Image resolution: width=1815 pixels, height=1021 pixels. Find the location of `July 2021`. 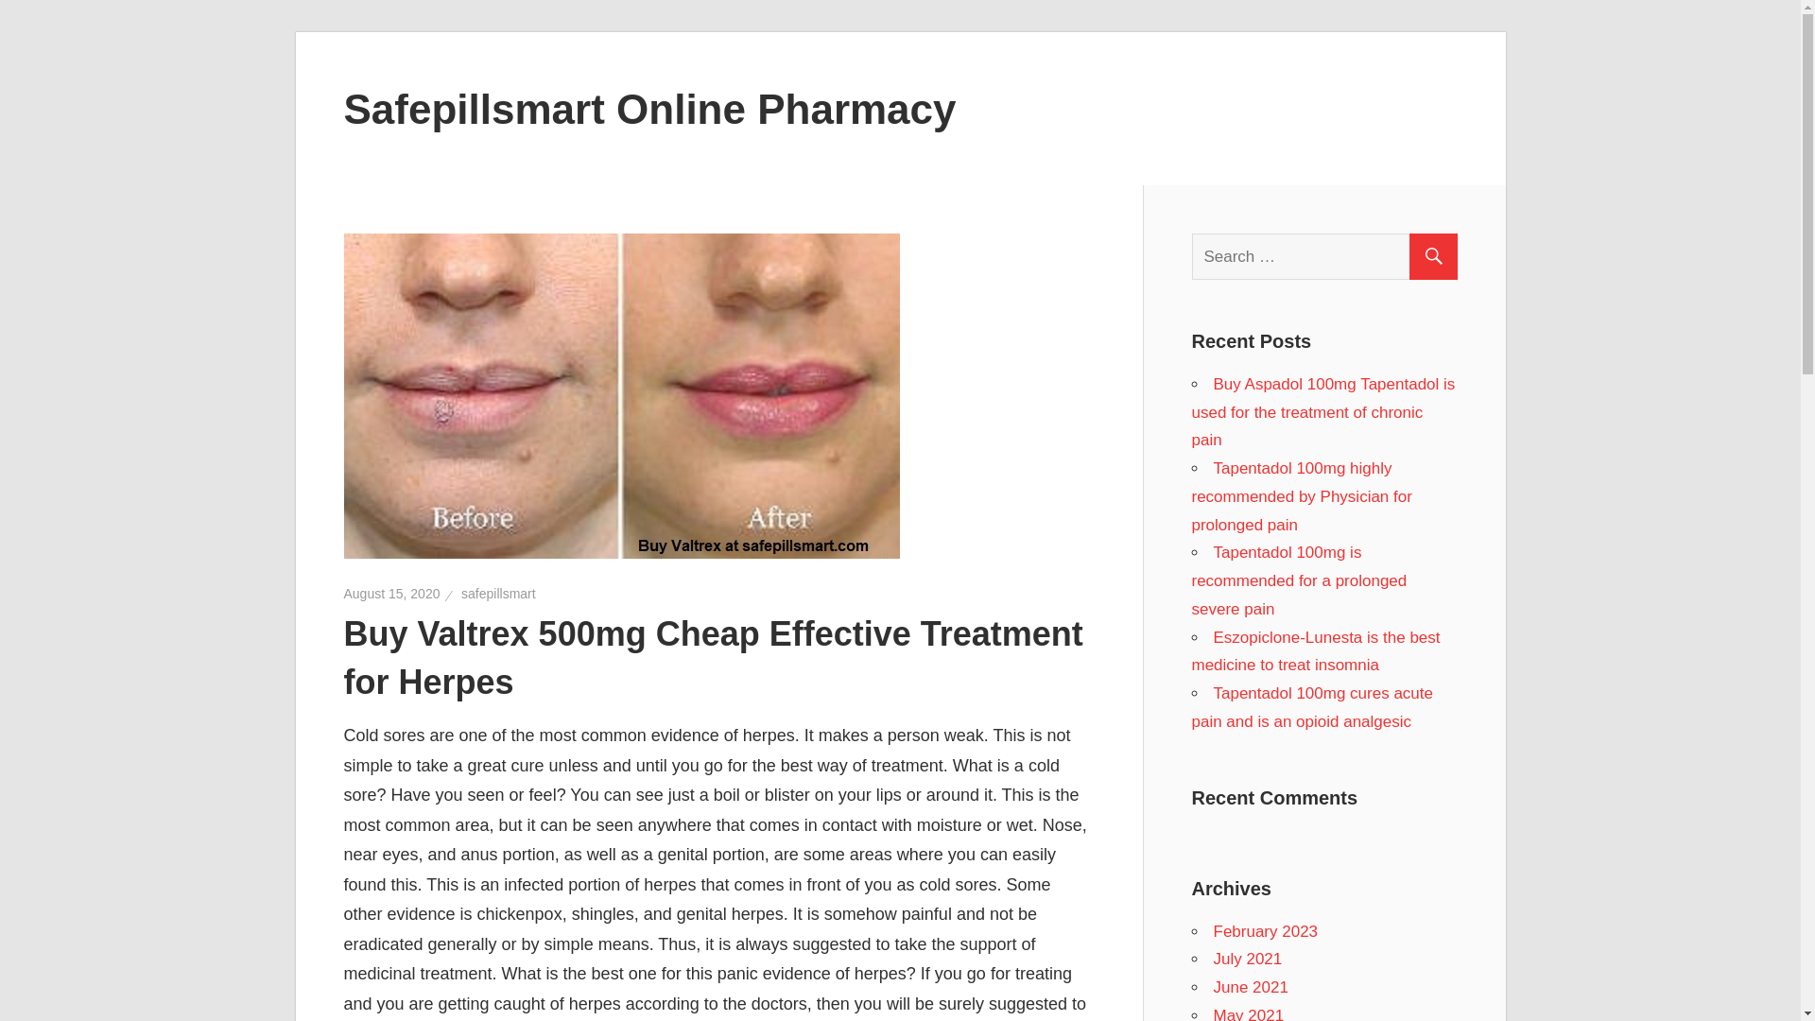

July 2021 is located at coordinates (1248, 959).